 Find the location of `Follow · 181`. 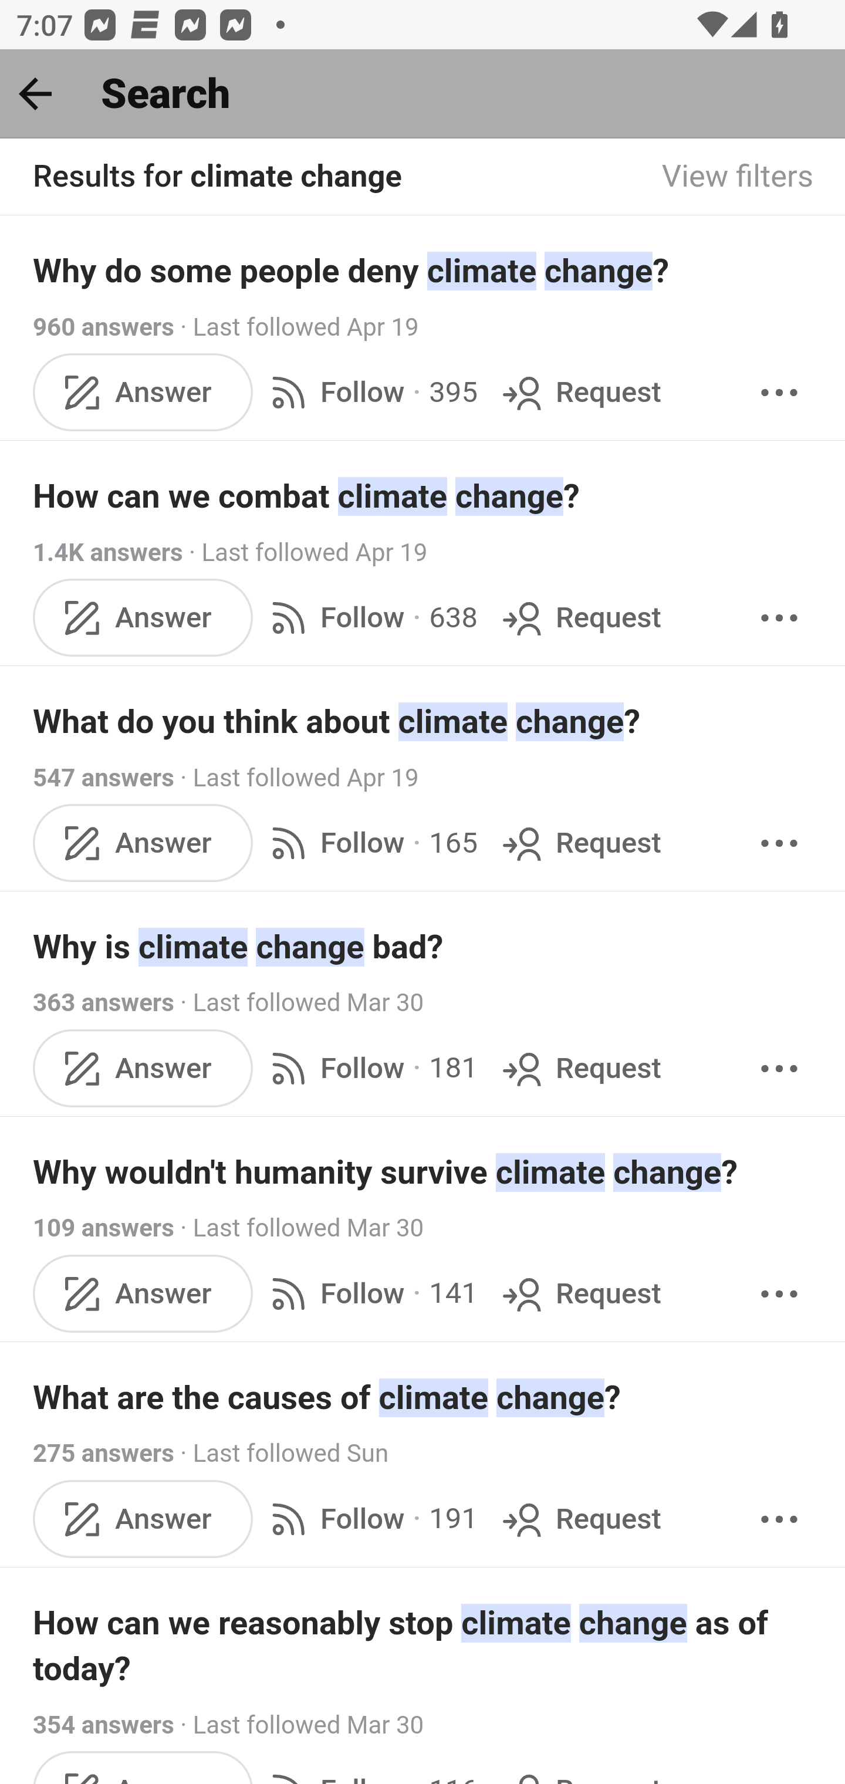

Follow · 181 is located at coordinates (370, 1068).